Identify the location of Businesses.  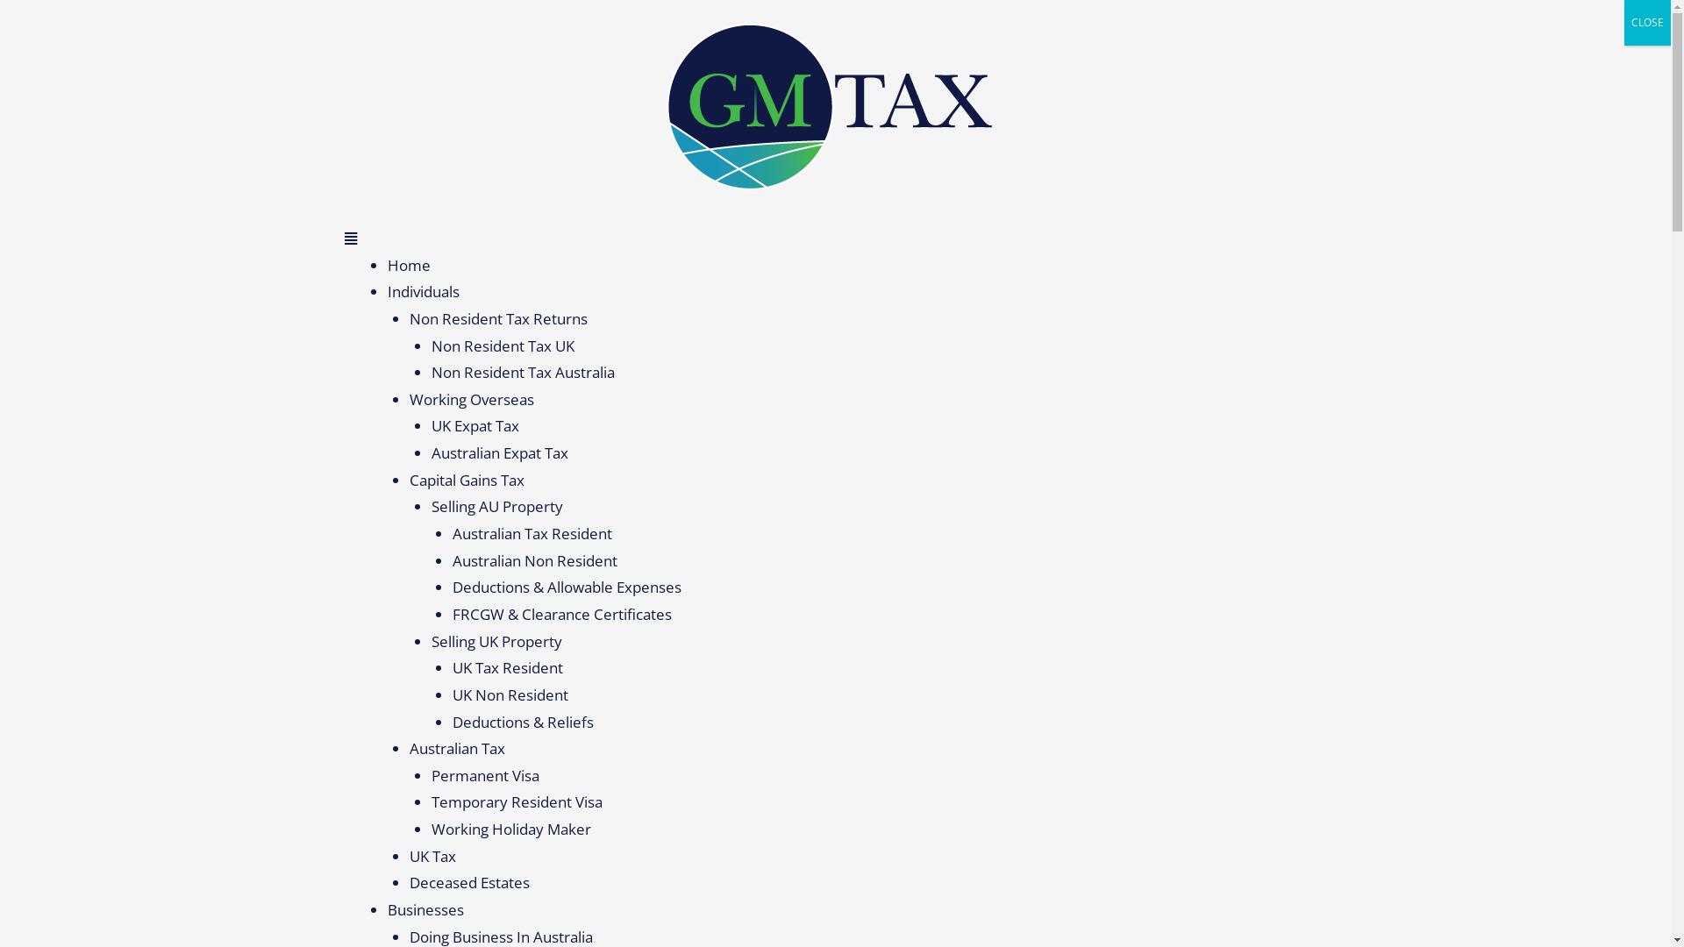
(426, 910).